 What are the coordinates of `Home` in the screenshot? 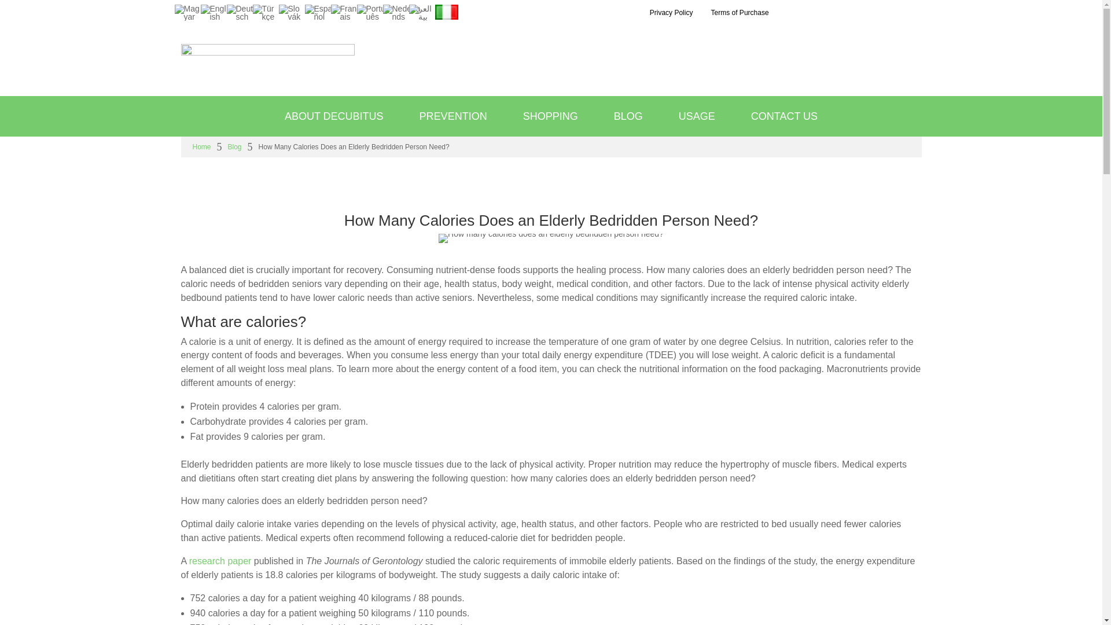 It's located at (201, 147).